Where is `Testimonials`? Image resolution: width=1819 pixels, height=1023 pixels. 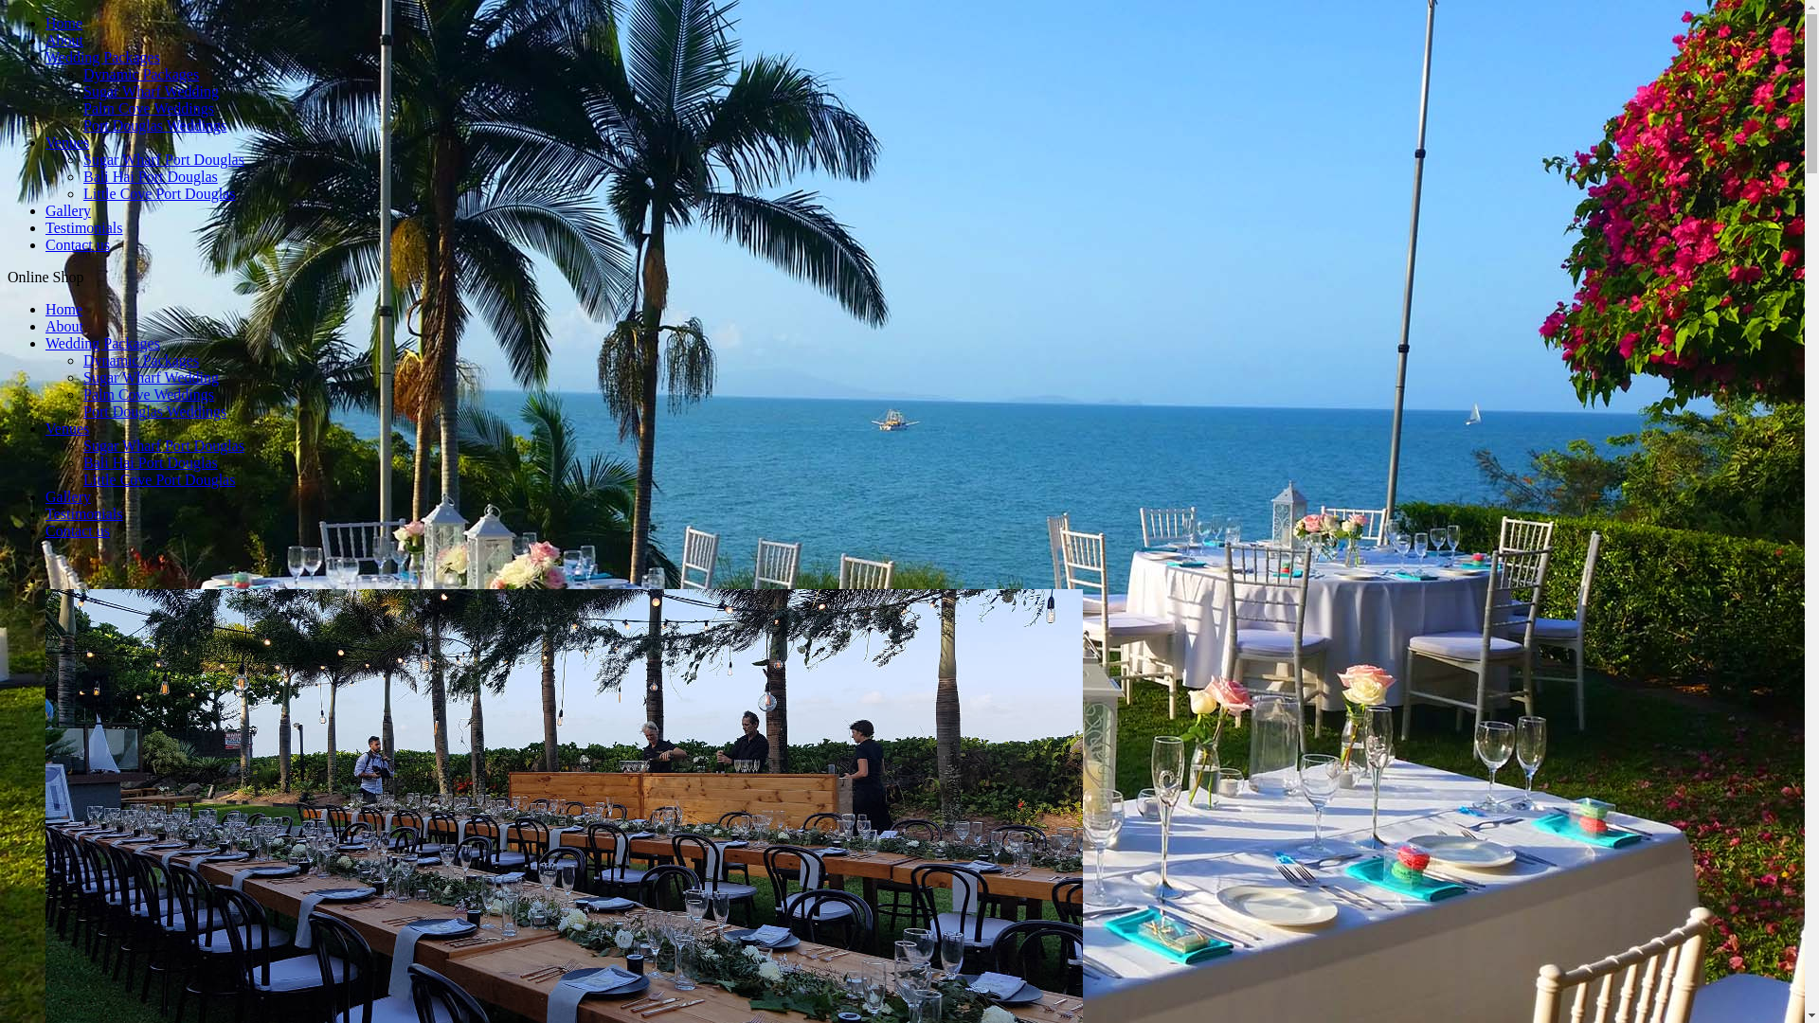 Testimonials is located at coordinates (84, 513).